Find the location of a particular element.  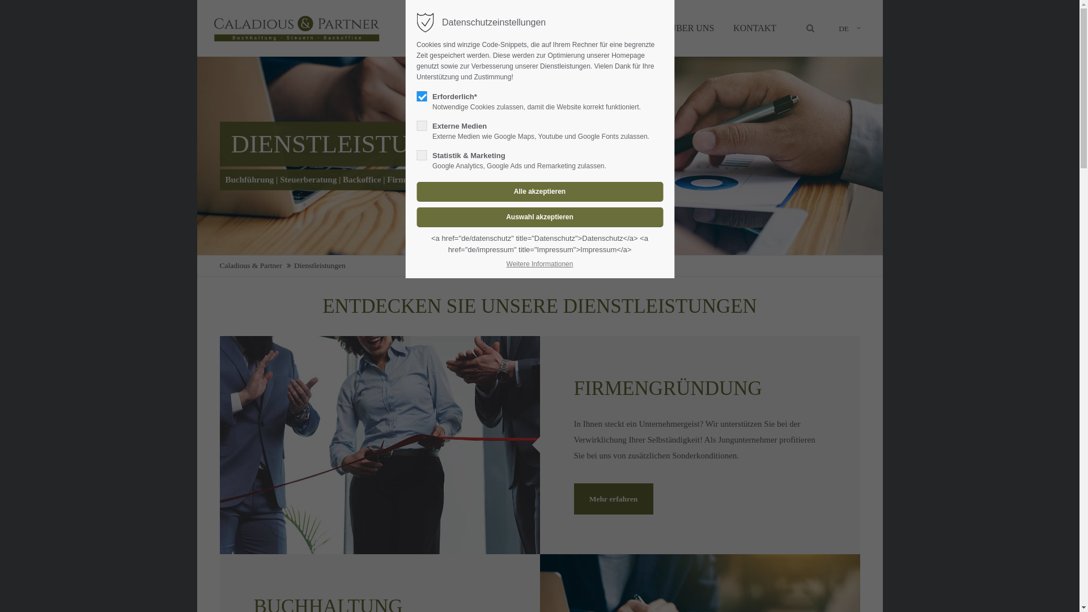

Caladious & Partner is located at coordinates (251, 265).